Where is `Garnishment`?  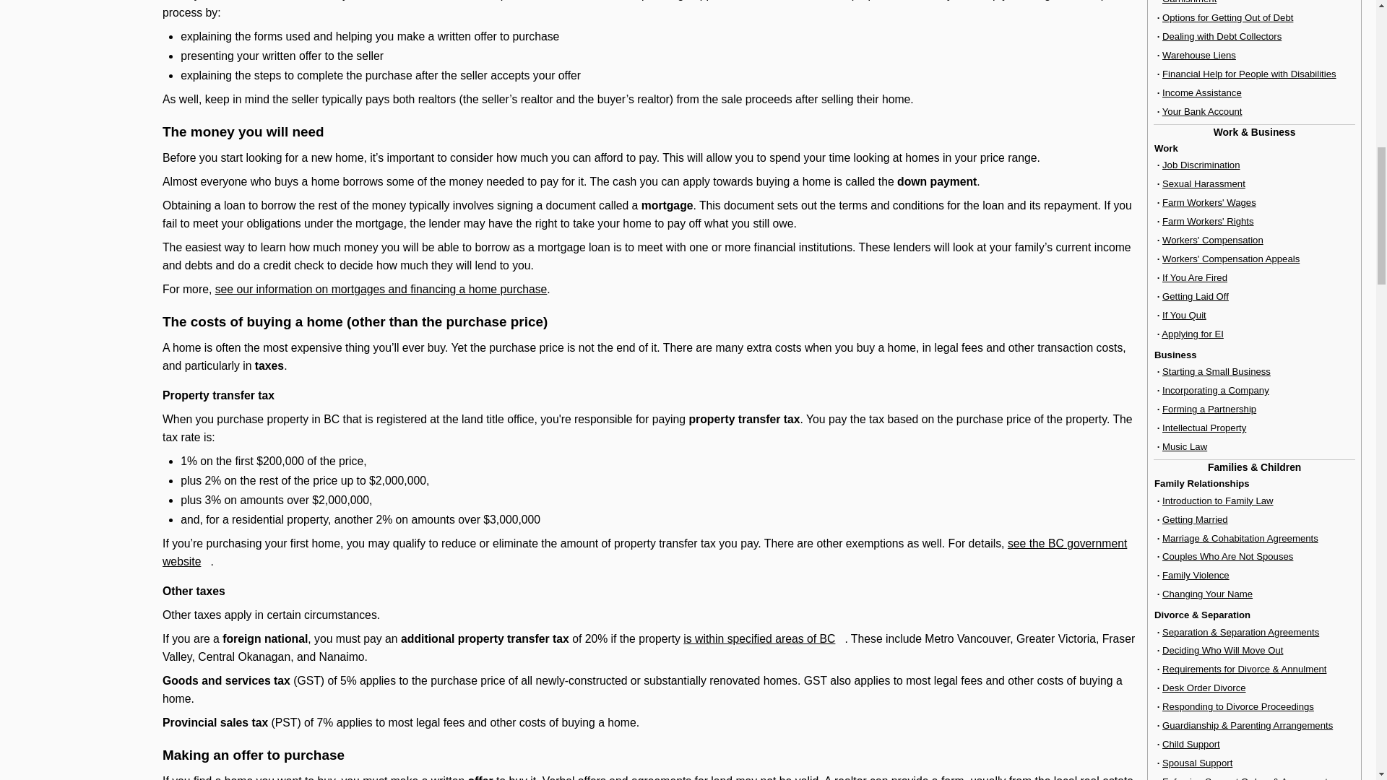
Garnishment is located at coordinates (1189, 2).